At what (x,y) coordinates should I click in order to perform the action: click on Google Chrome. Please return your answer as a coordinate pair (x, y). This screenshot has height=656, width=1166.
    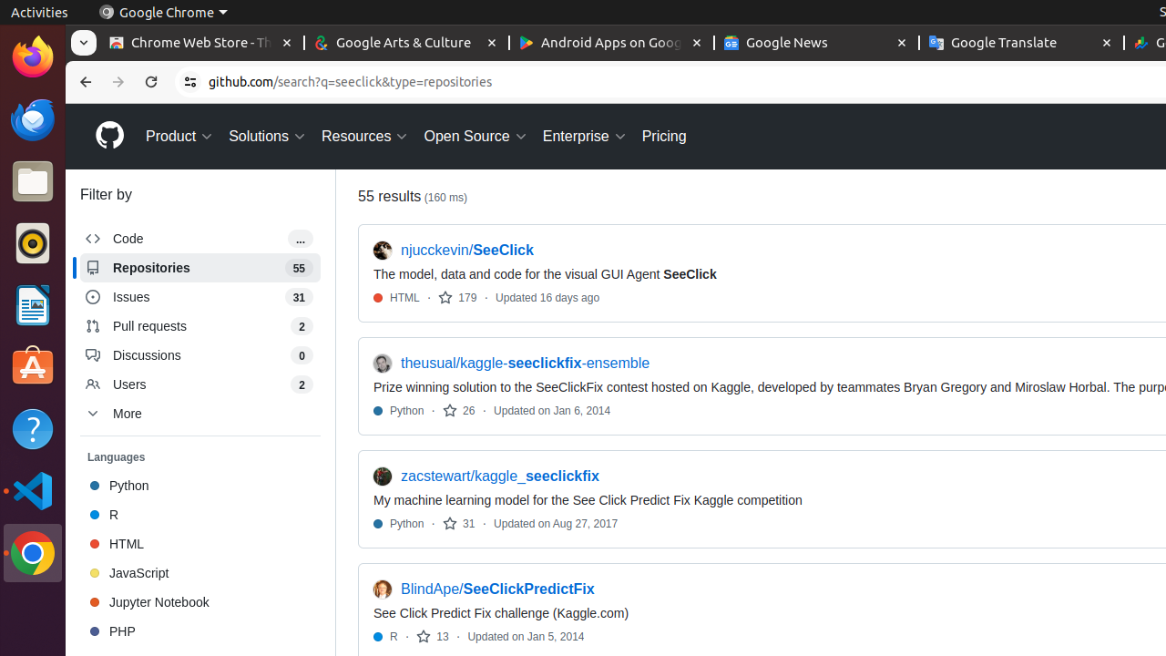
    Looking at the image, I should click on (33, 553).